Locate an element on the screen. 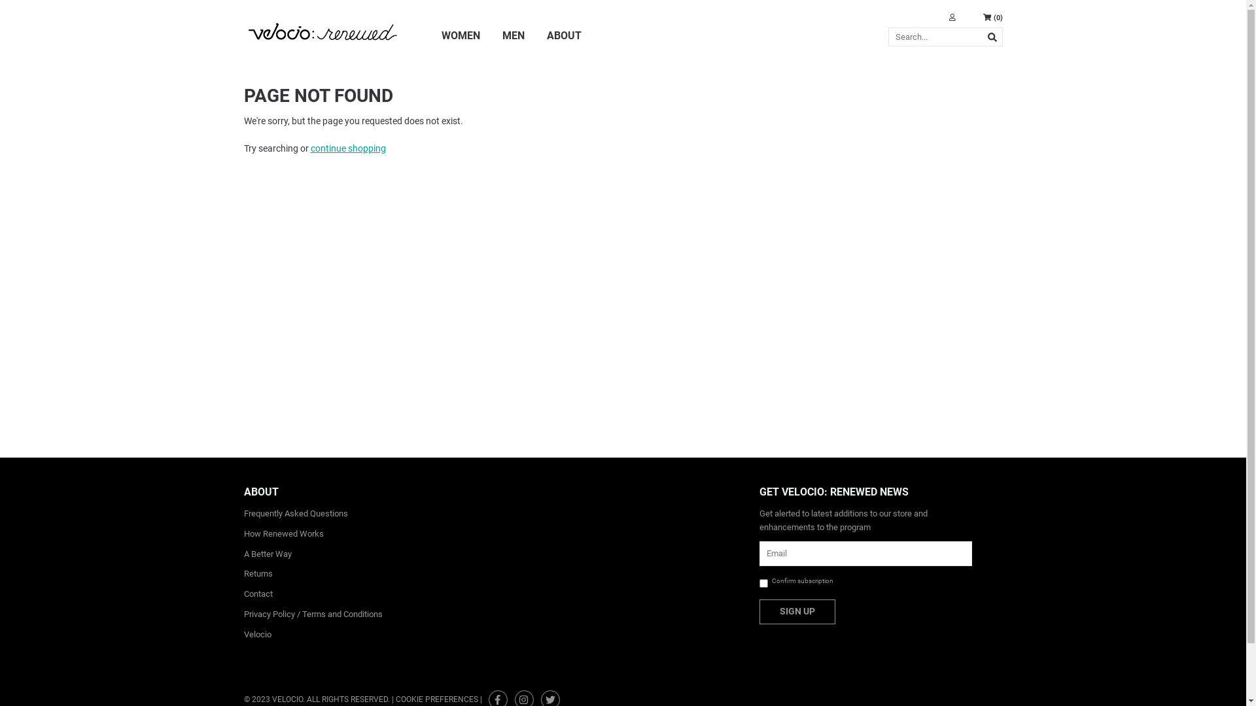 This screenshot has height=706, width=1256. WOMEN is located at coordinates (461, 44).